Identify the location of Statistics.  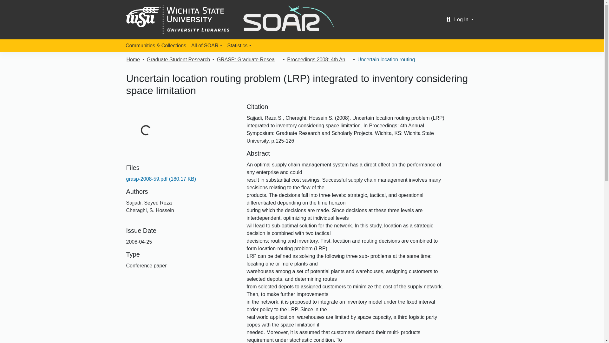
(239, 46).